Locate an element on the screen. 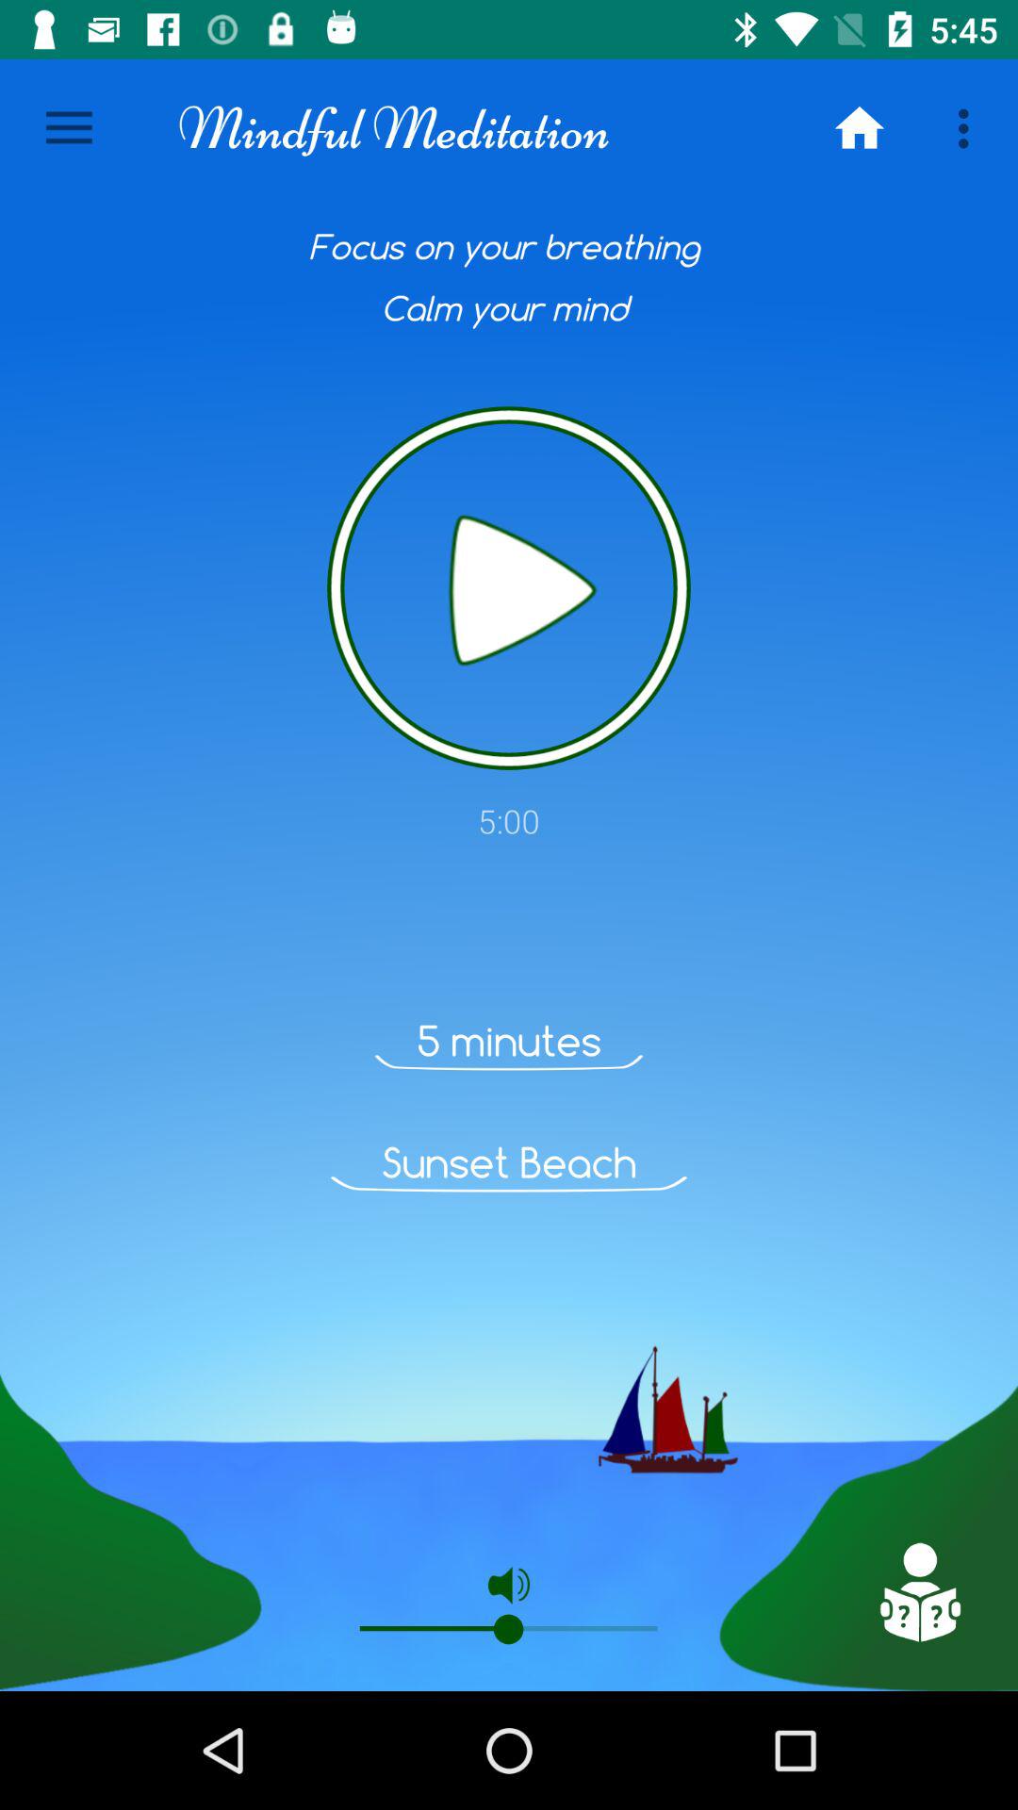  turn off icon next to mindful meditation icon is located at coordinates (860, 128).